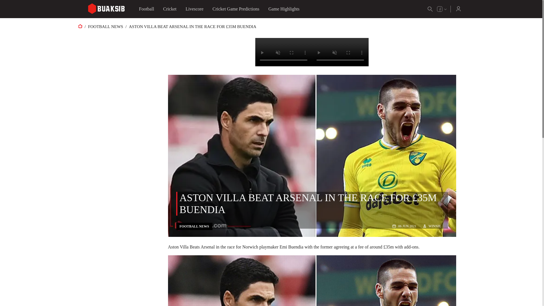  I want to click on Football, so click(146, 9).